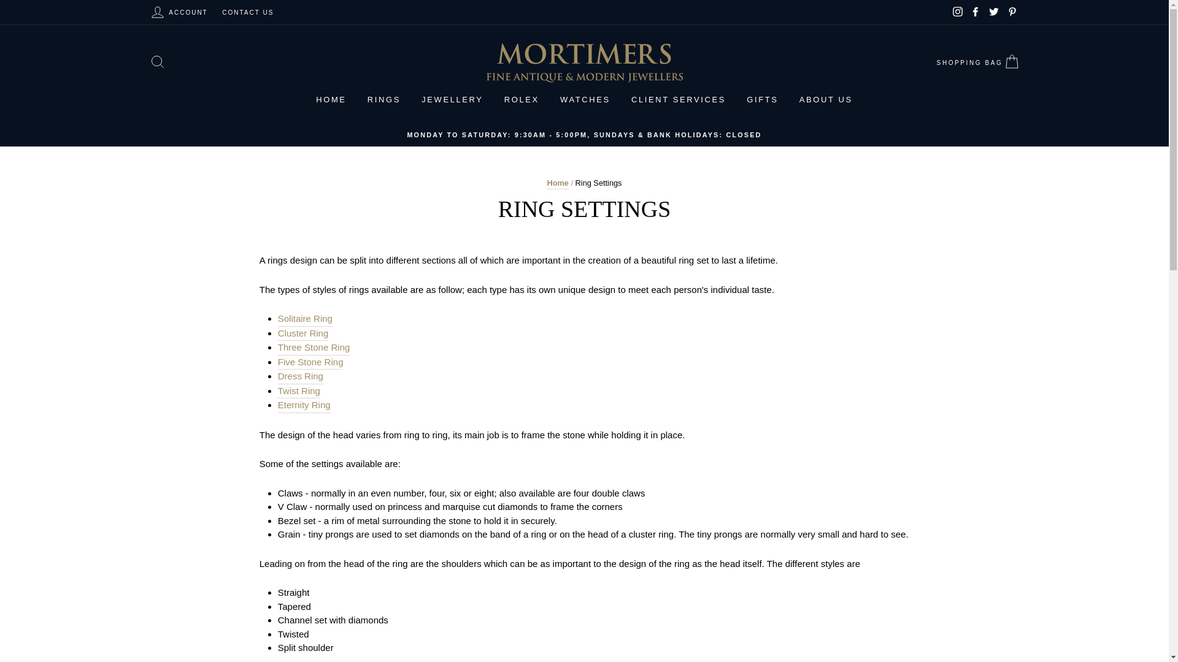  Describe the element at coordinates (976, 12) in the screenshot. I see `Mortimers Jewellers on Facebook` at that location.